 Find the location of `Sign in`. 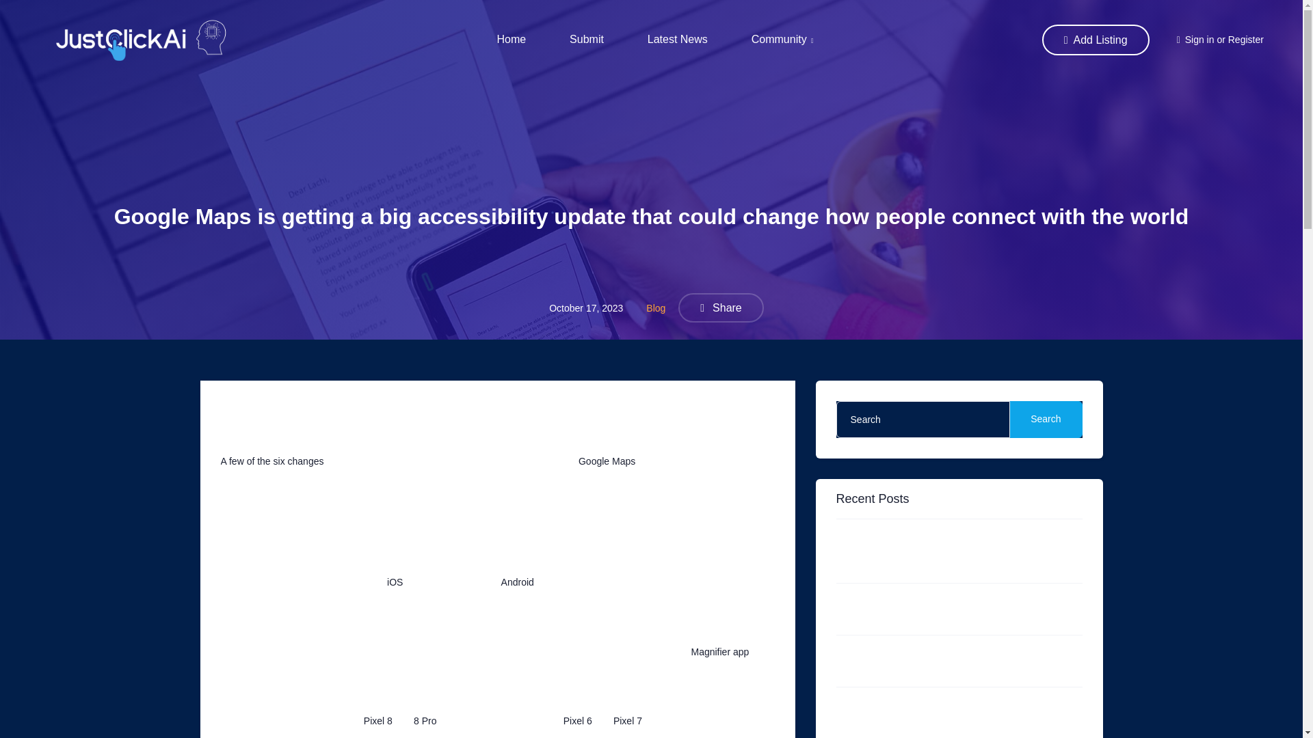

Sign in is located at coordinates (1199, 39).